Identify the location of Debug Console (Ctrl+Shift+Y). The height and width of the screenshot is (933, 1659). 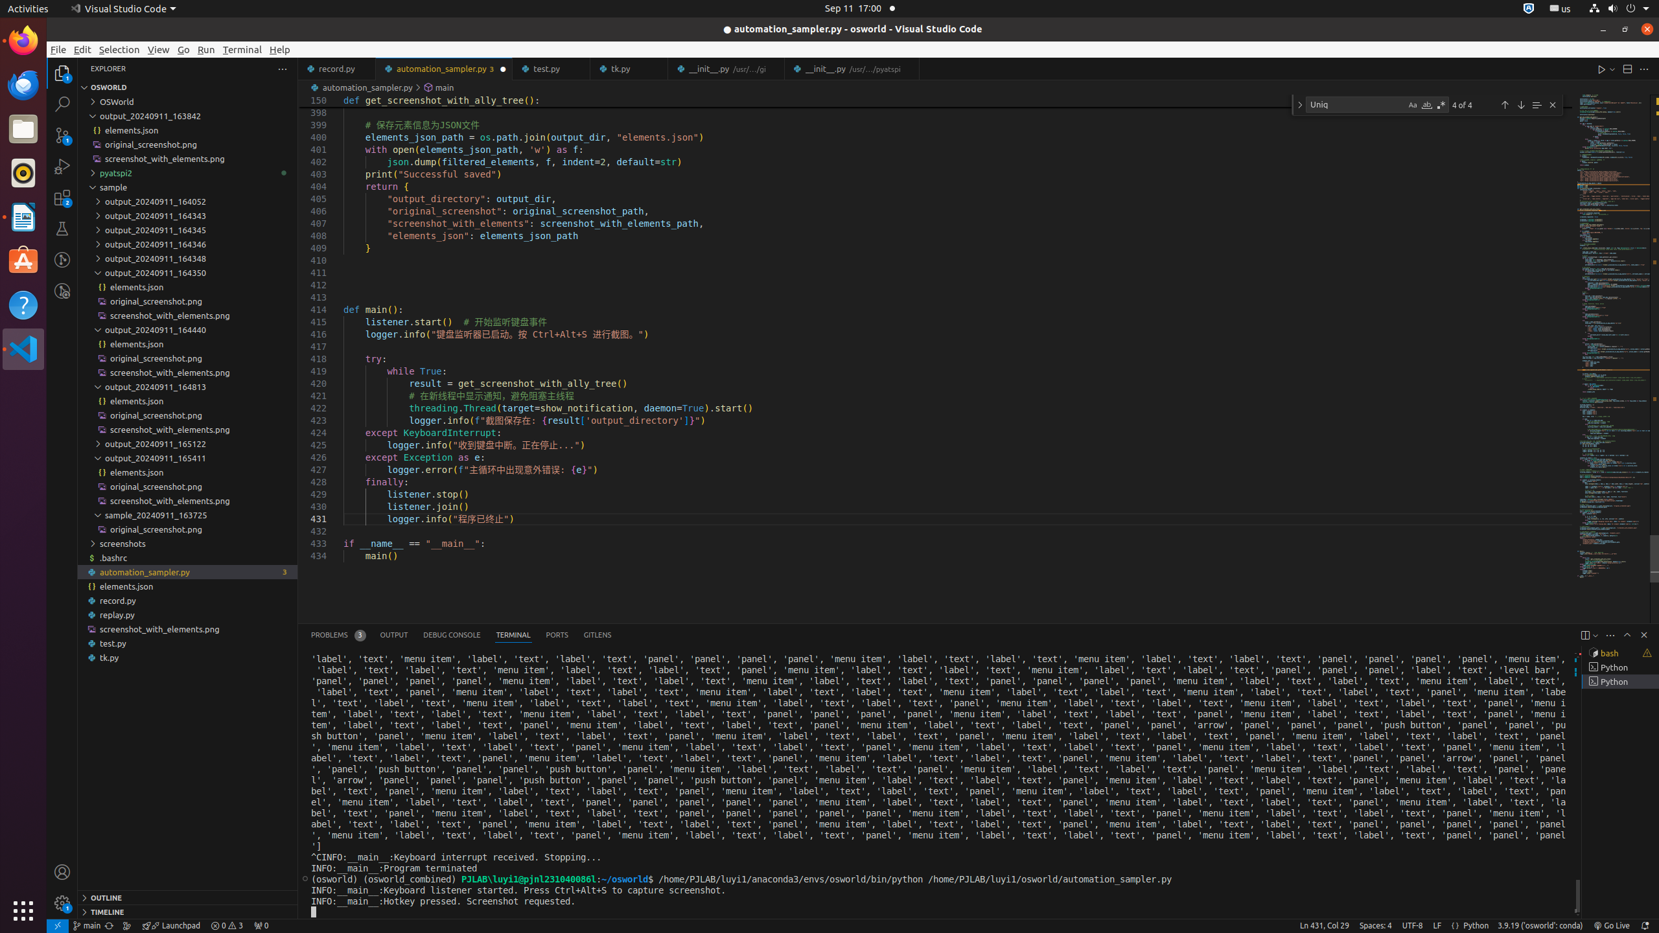
(452, 635).